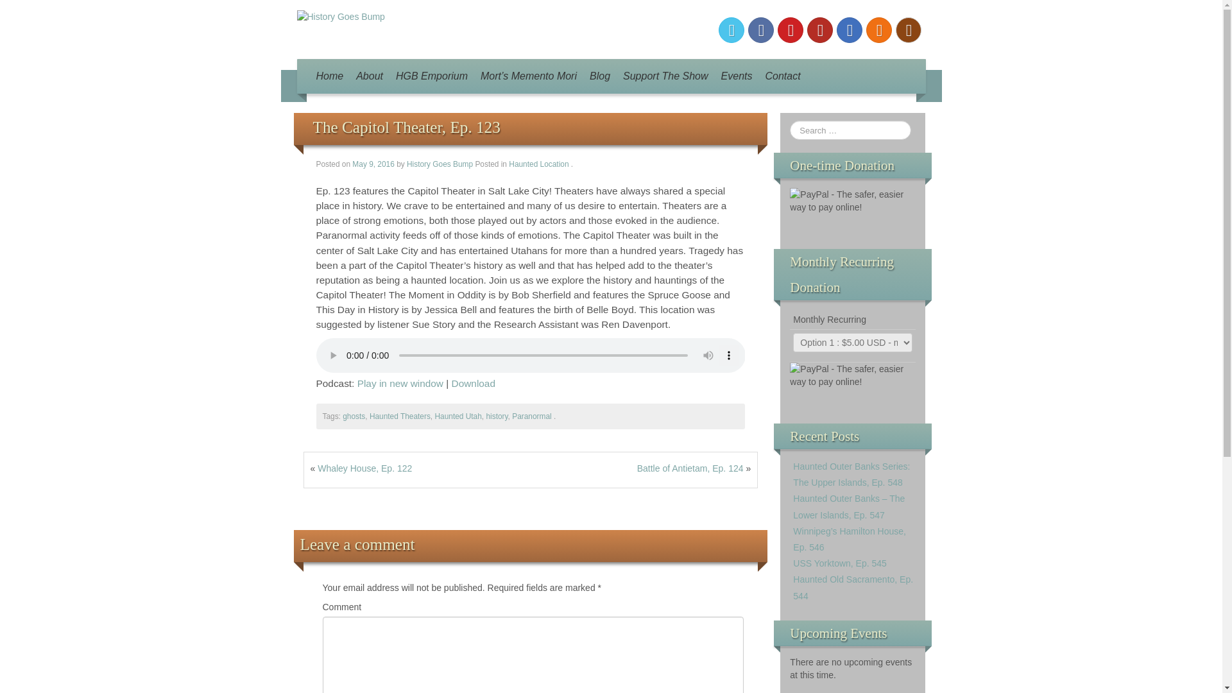 Image resolution: width=1232 pixels, height=693 pixels. Describe the element at coordinates (370, 76) in the screenshot. I see `About` at that location.